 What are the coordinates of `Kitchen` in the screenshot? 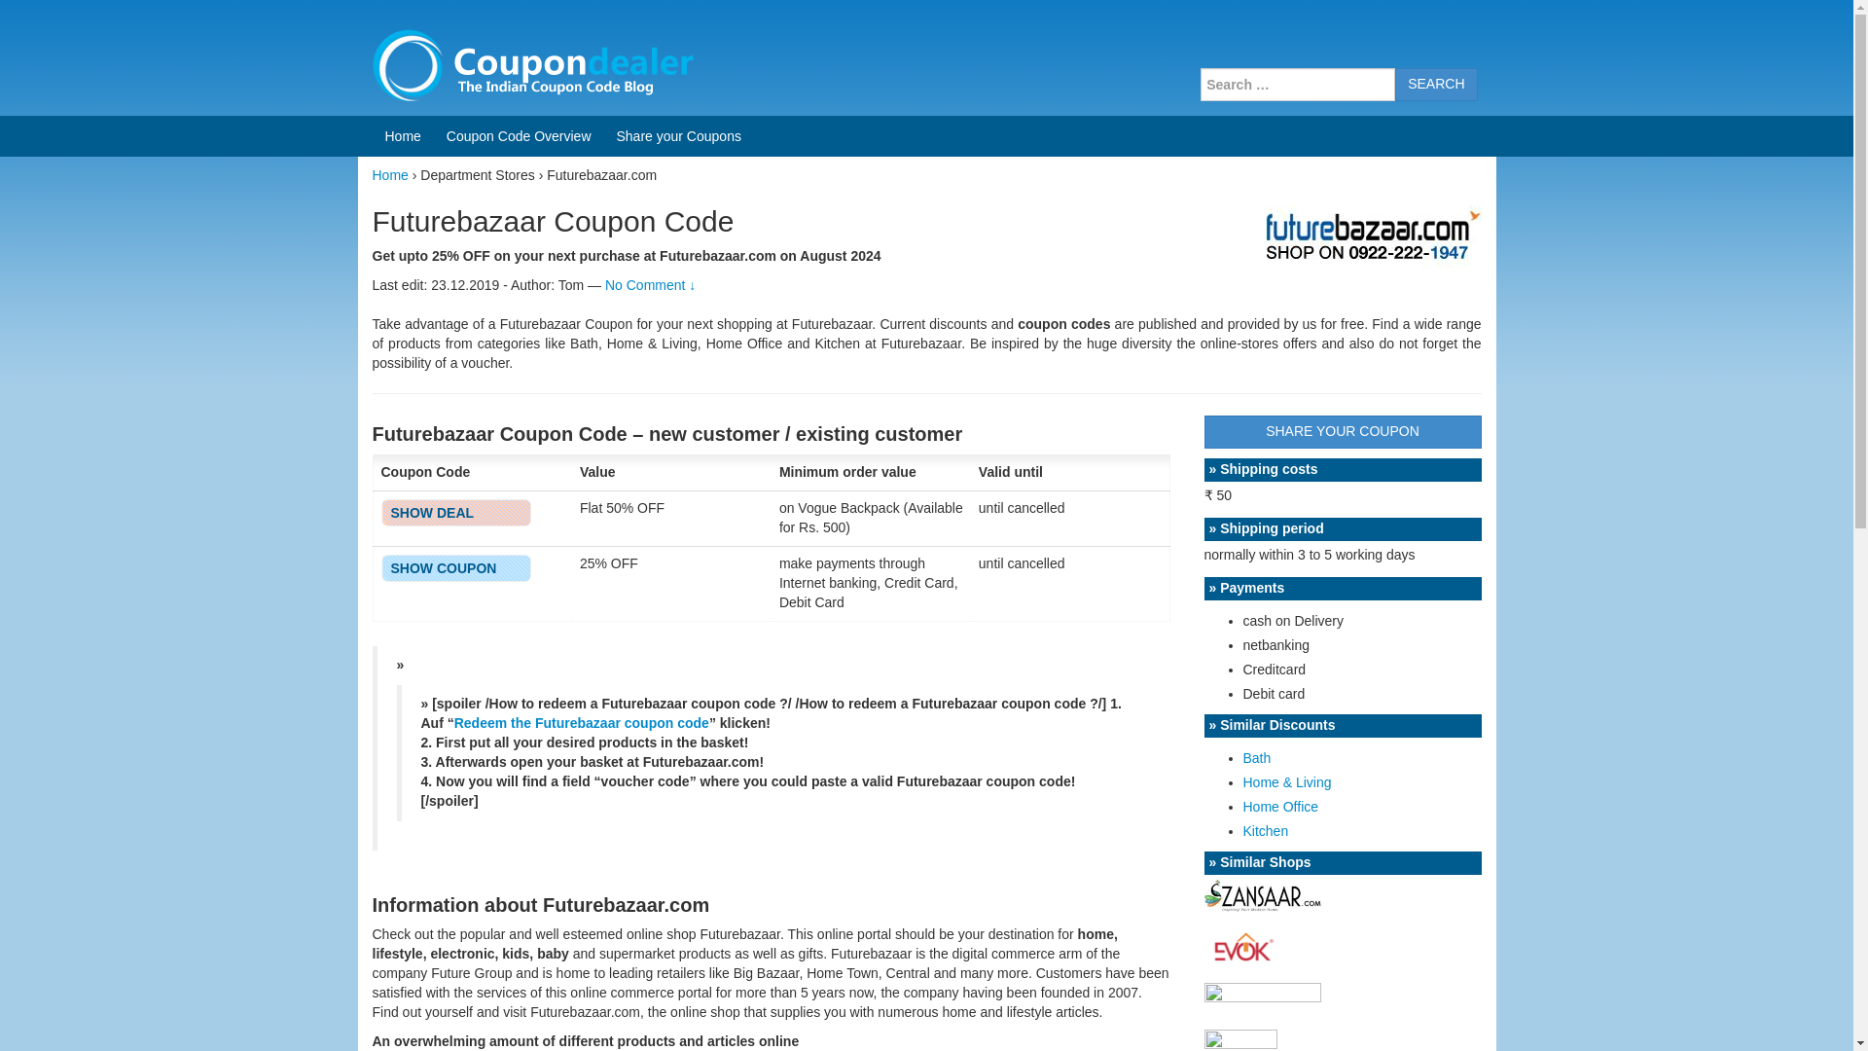 It's located at (1266, 830).